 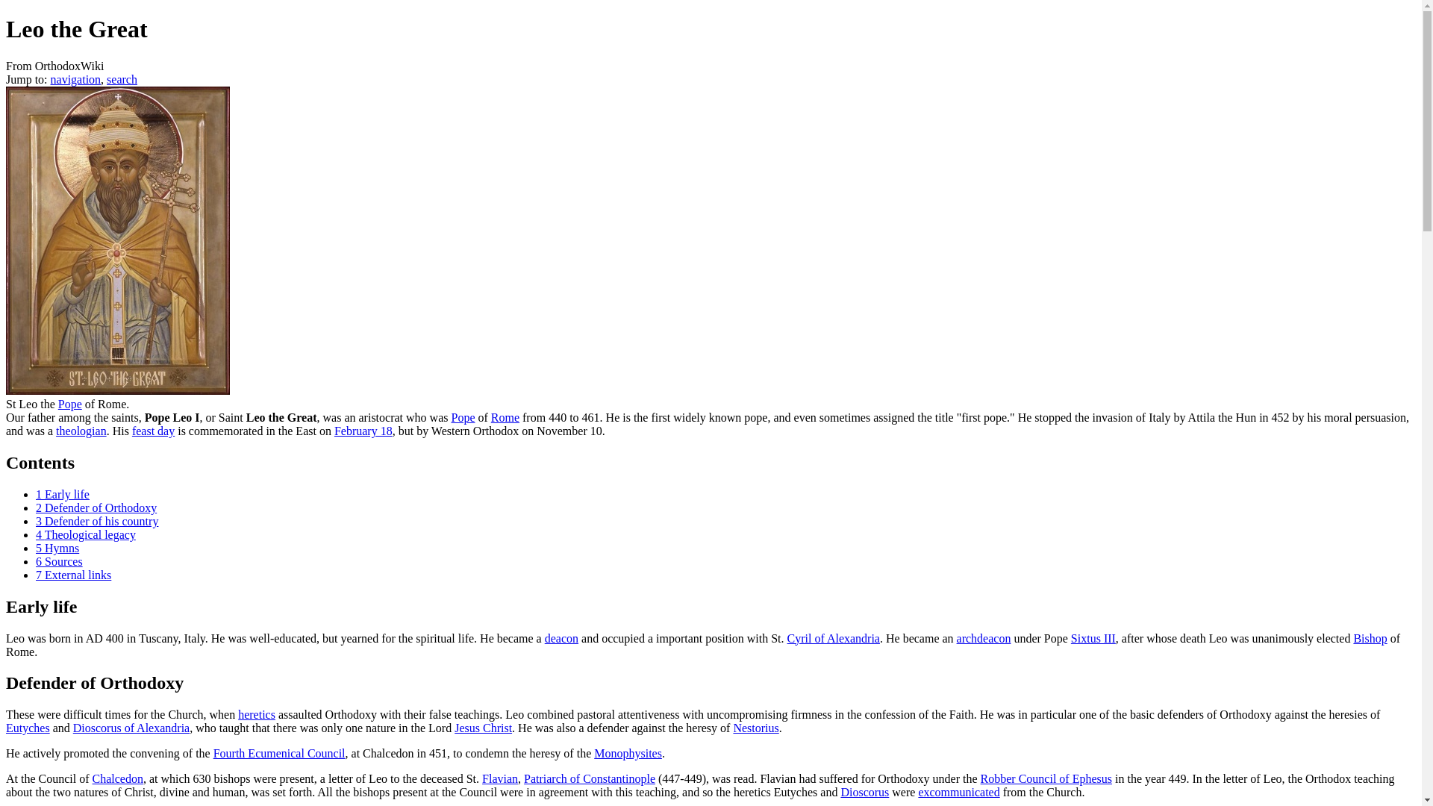 I want to click on Nestorius, so click(x=755, y=727).